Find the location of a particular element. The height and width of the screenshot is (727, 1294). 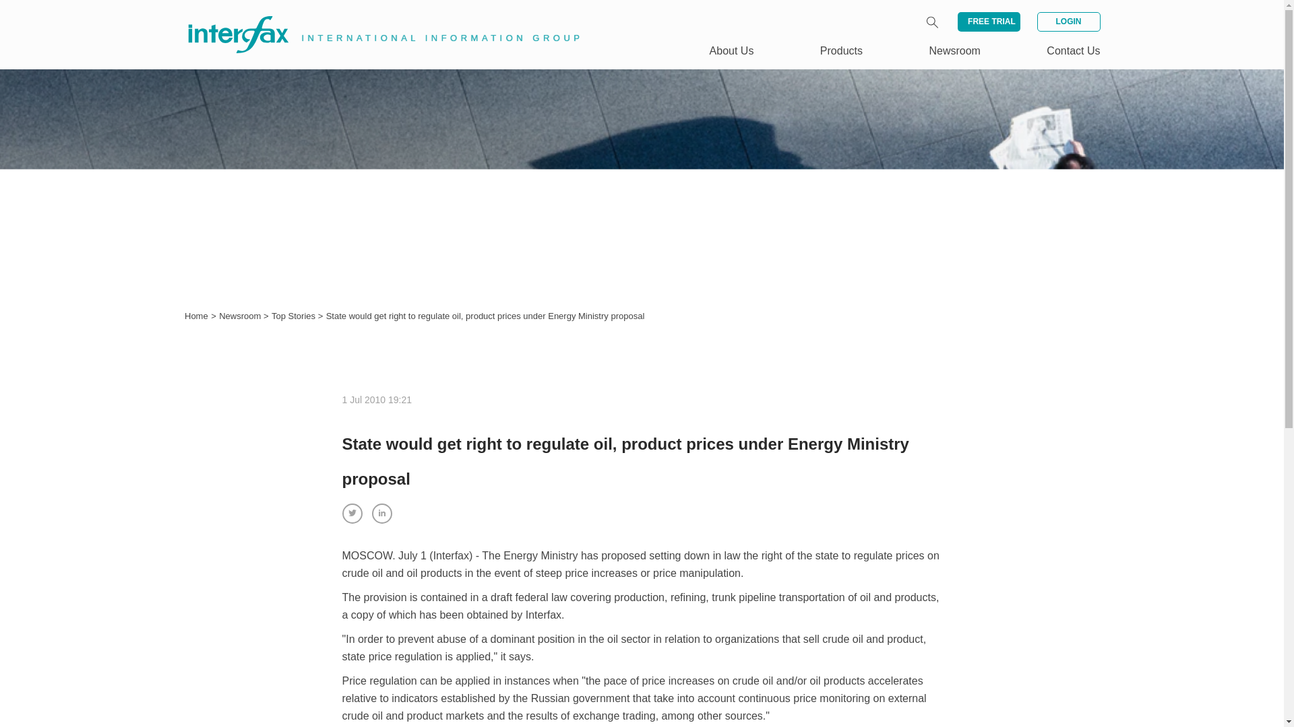

Contact Us is located at coordinates (1073, 50).